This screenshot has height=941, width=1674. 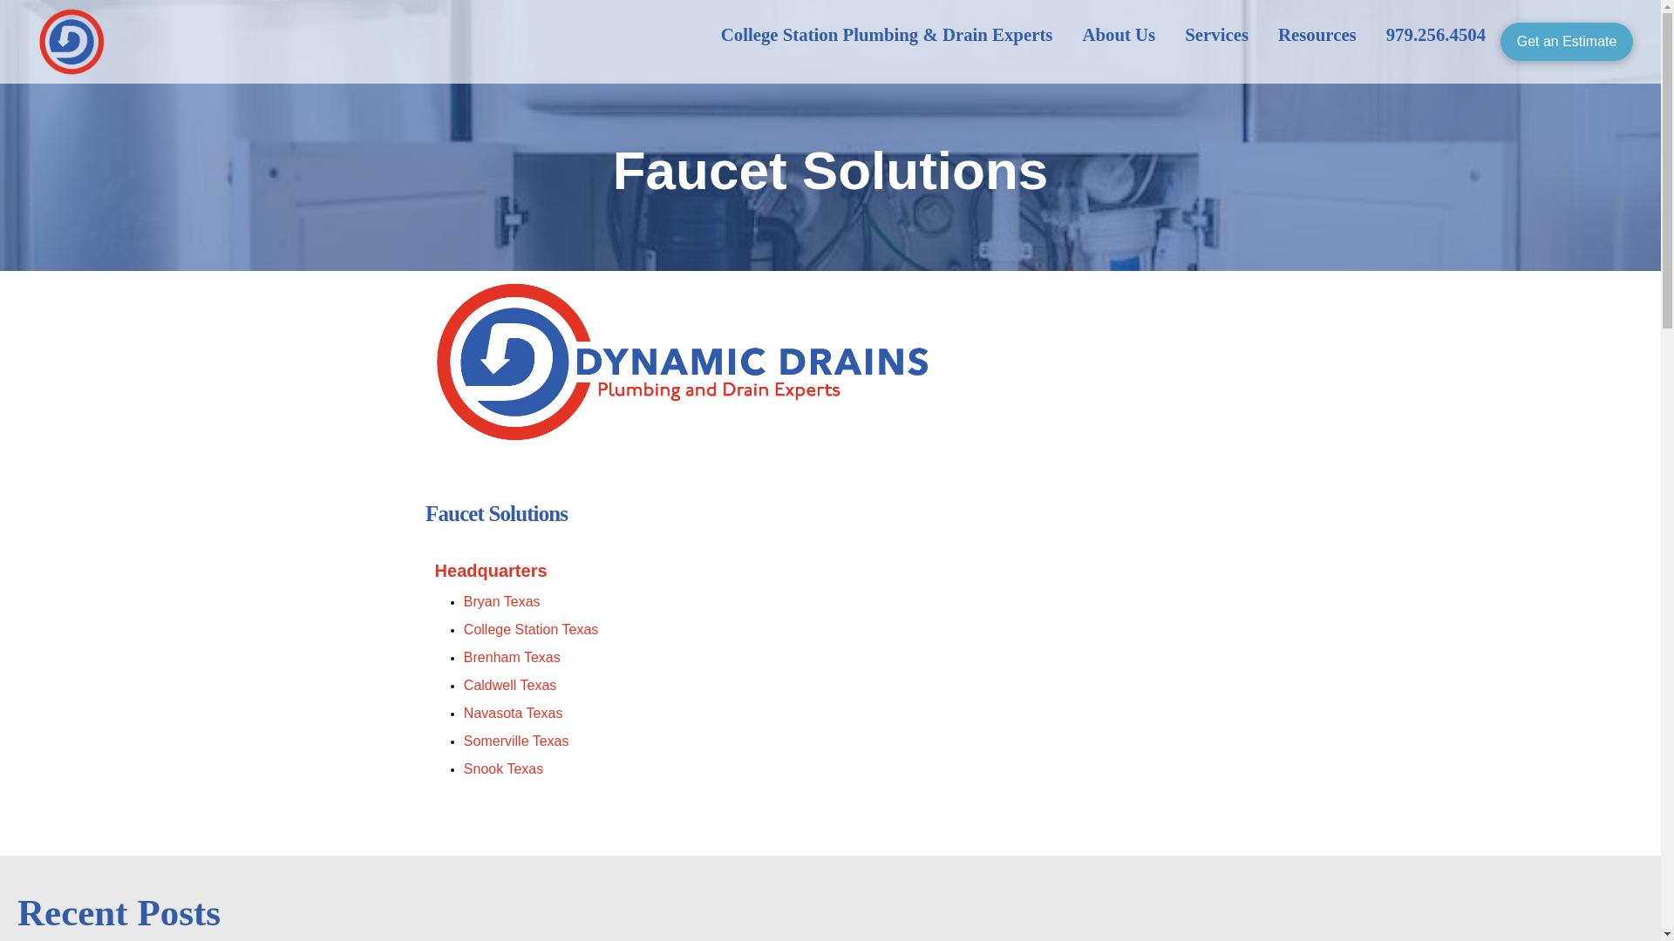 What do you see at coordinates (512, 657) in the screenshot?
I see `Faucet Solutions in Brenham Texas` at bounding box center [512, 657].